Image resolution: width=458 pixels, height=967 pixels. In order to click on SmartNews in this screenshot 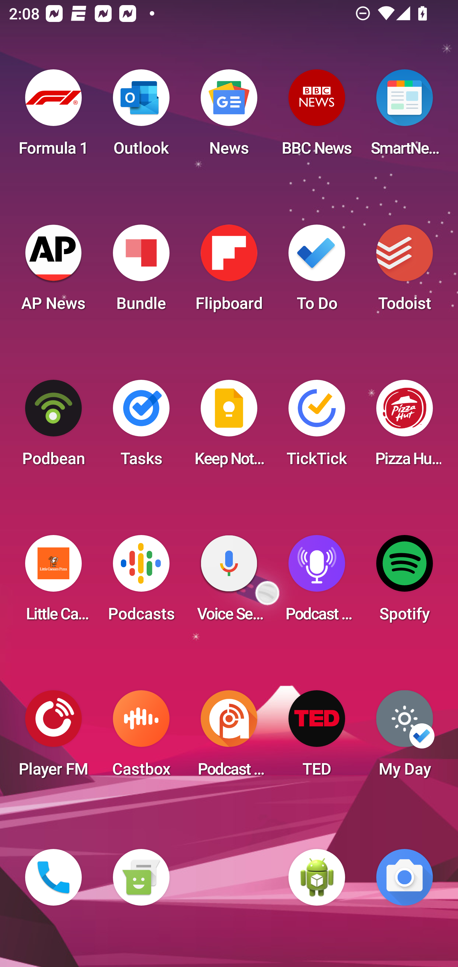, I will do `click(405, 116)`.